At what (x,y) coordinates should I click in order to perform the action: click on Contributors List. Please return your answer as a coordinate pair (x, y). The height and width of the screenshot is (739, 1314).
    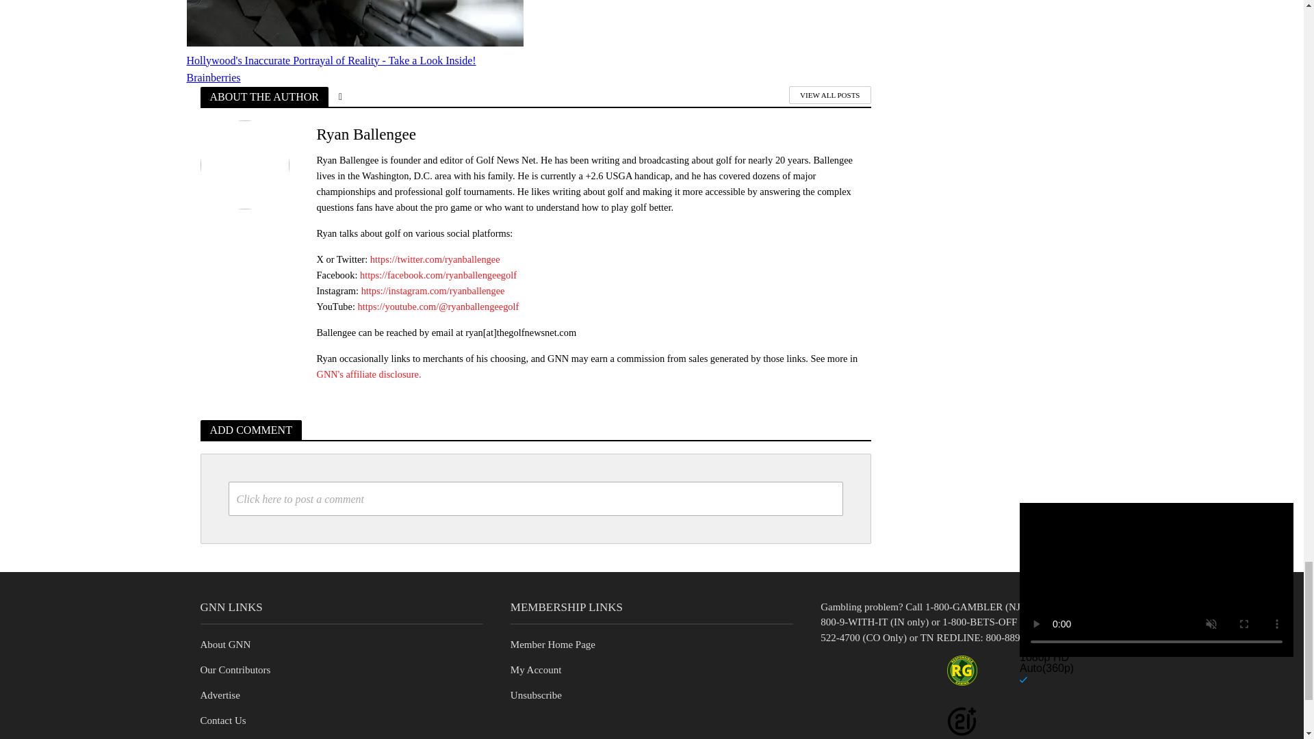
    Looking at the image, I should click on (235, 669).